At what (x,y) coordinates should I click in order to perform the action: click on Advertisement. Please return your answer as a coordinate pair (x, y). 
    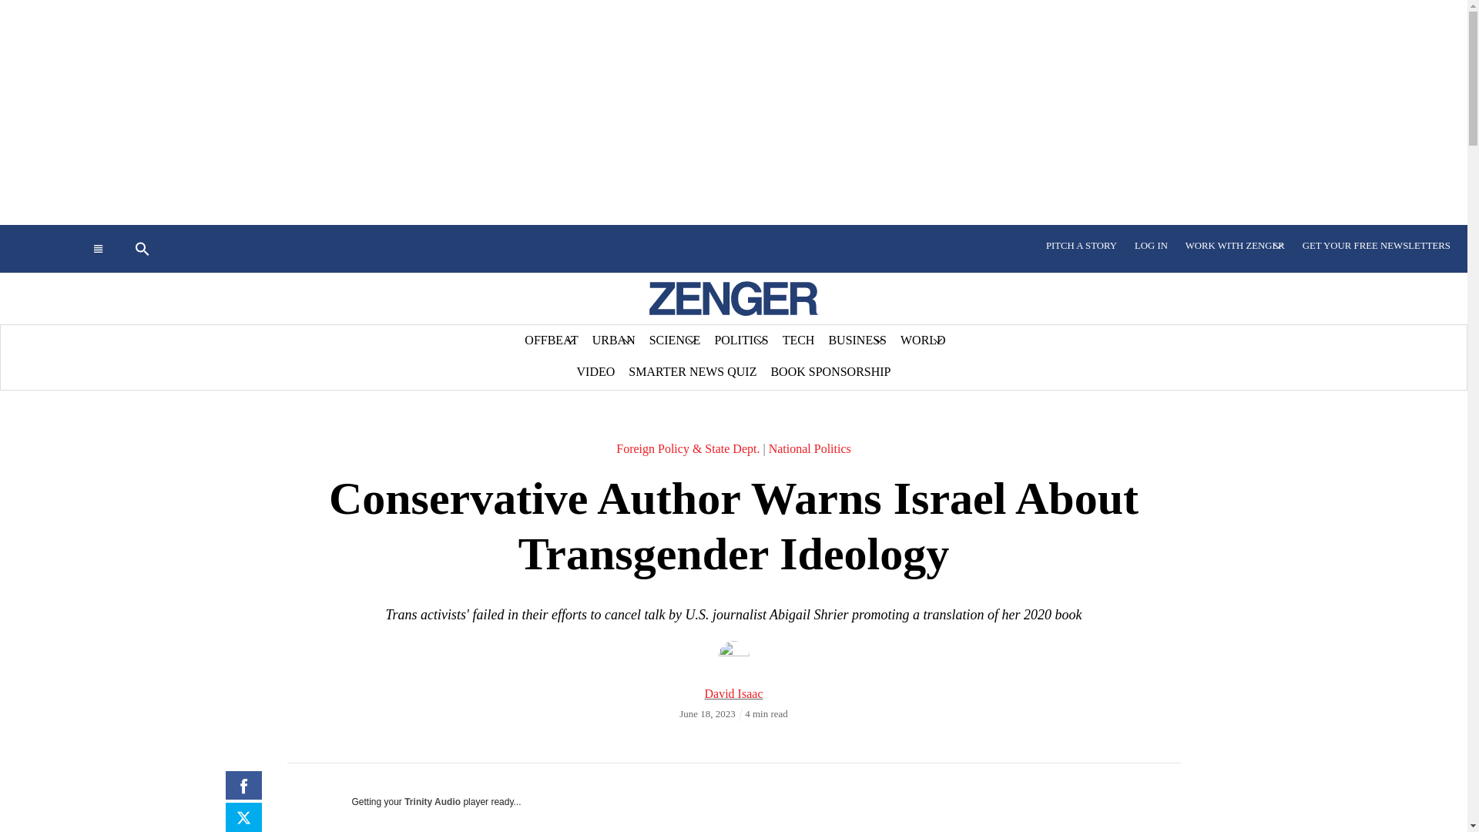
    Looking at the image, I should click on (886, 798).